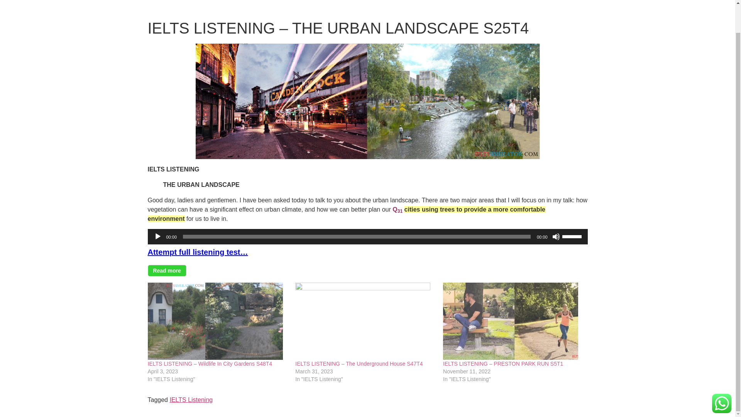 This screenshot has height=417, width=741. I want to click on Read More, so click(167, 270).